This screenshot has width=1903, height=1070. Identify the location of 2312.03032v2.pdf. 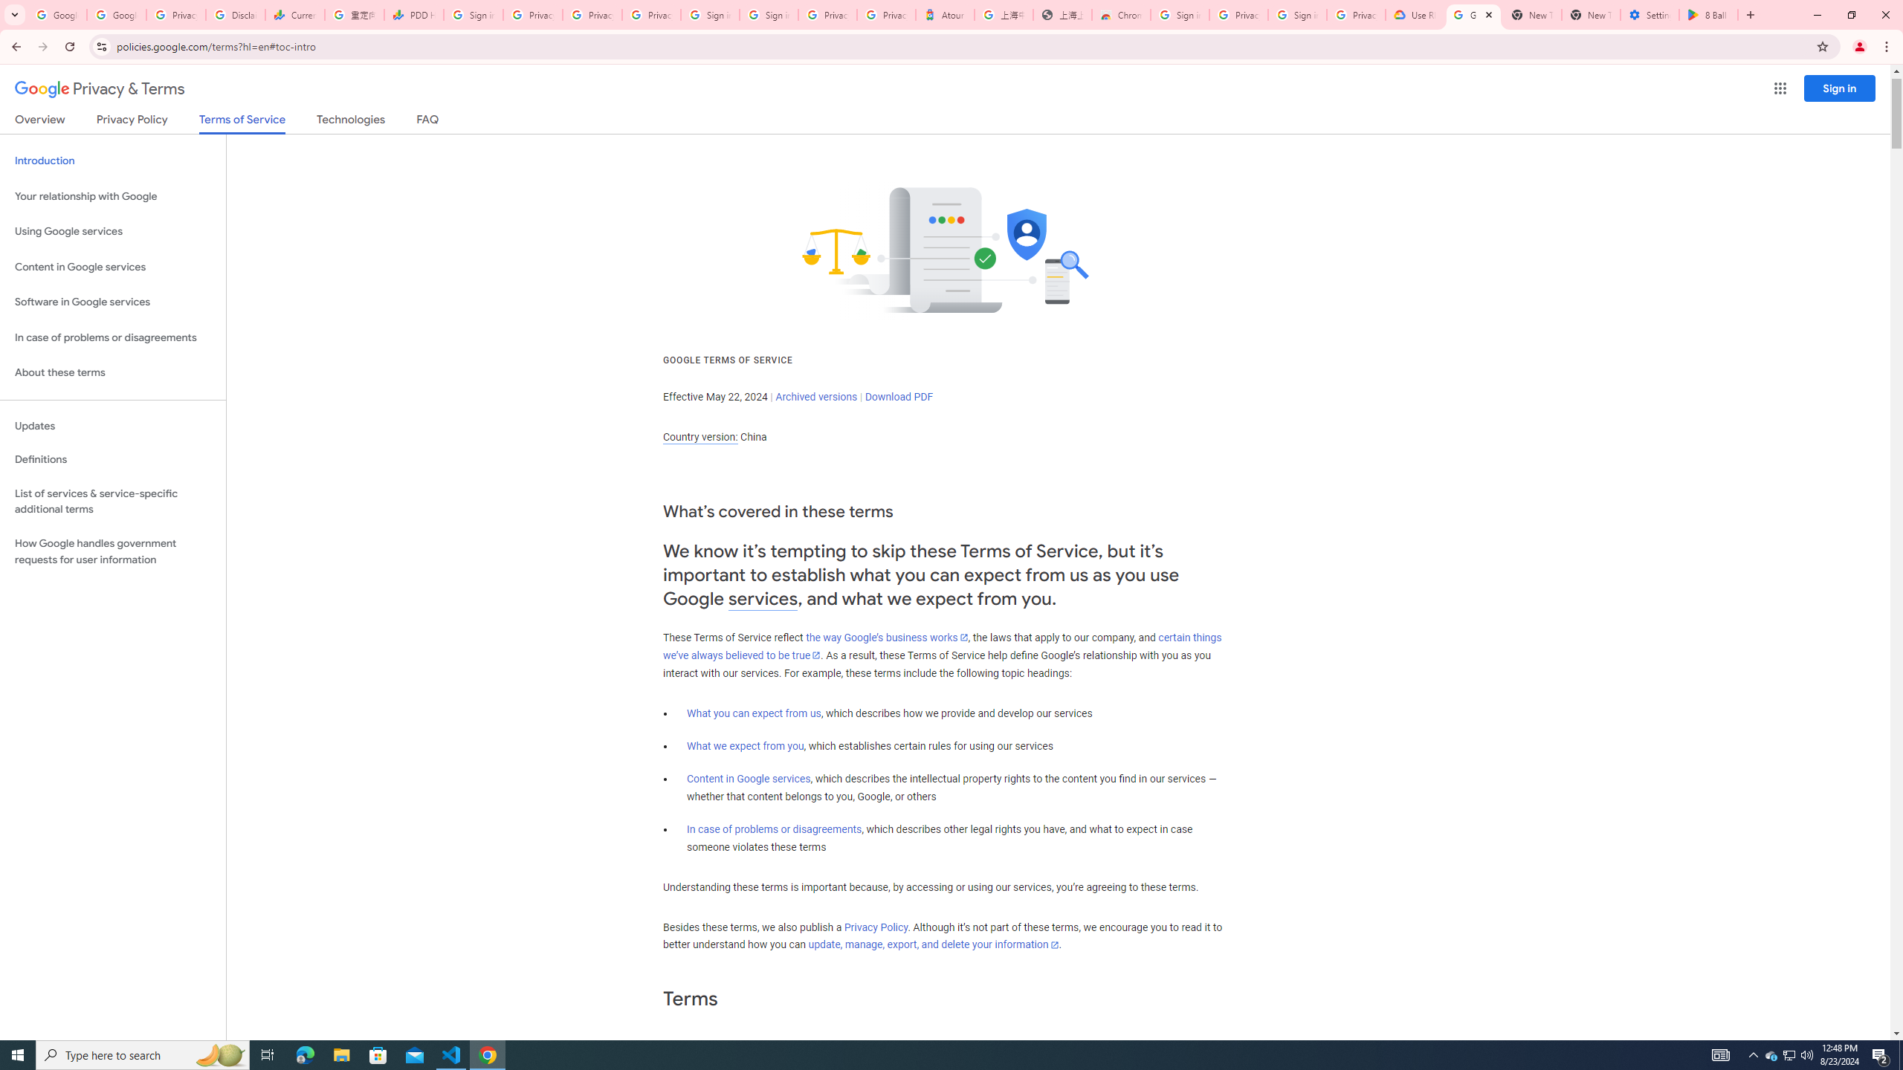
(1667, 333).